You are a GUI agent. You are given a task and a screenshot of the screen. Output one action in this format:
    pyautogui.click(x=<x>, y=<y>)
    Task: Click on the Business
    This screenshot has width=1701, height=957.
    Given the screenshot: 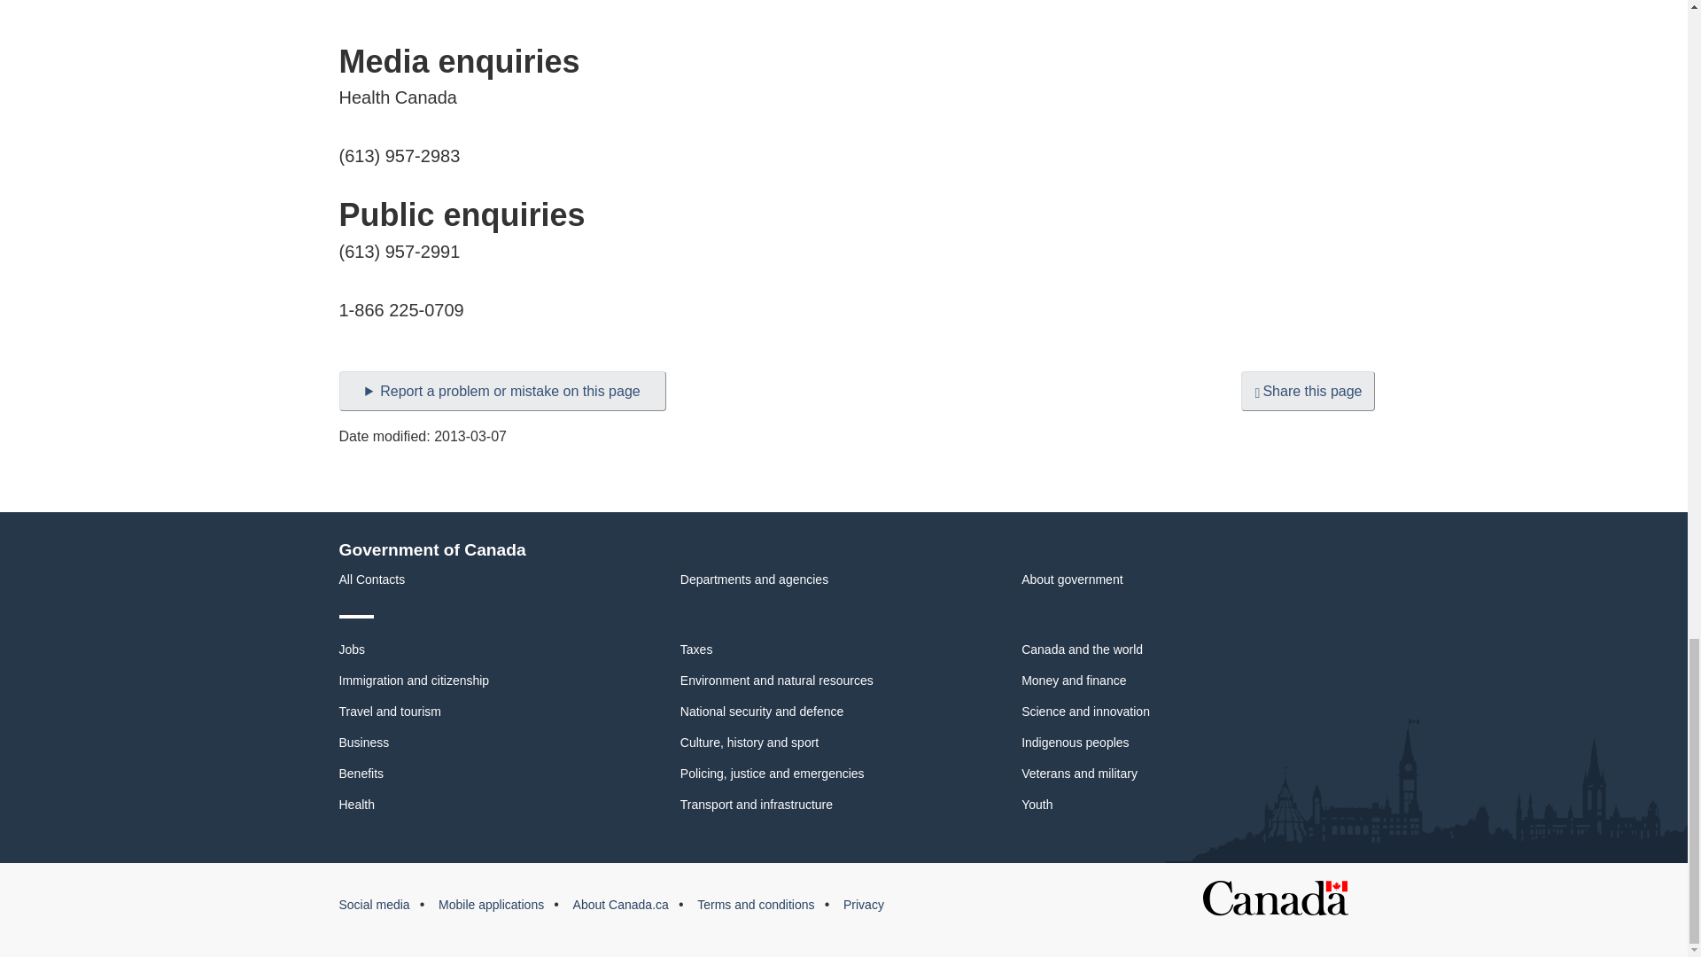 What is the action you would take?
    pyautogui.click(x=363, y=743)
    